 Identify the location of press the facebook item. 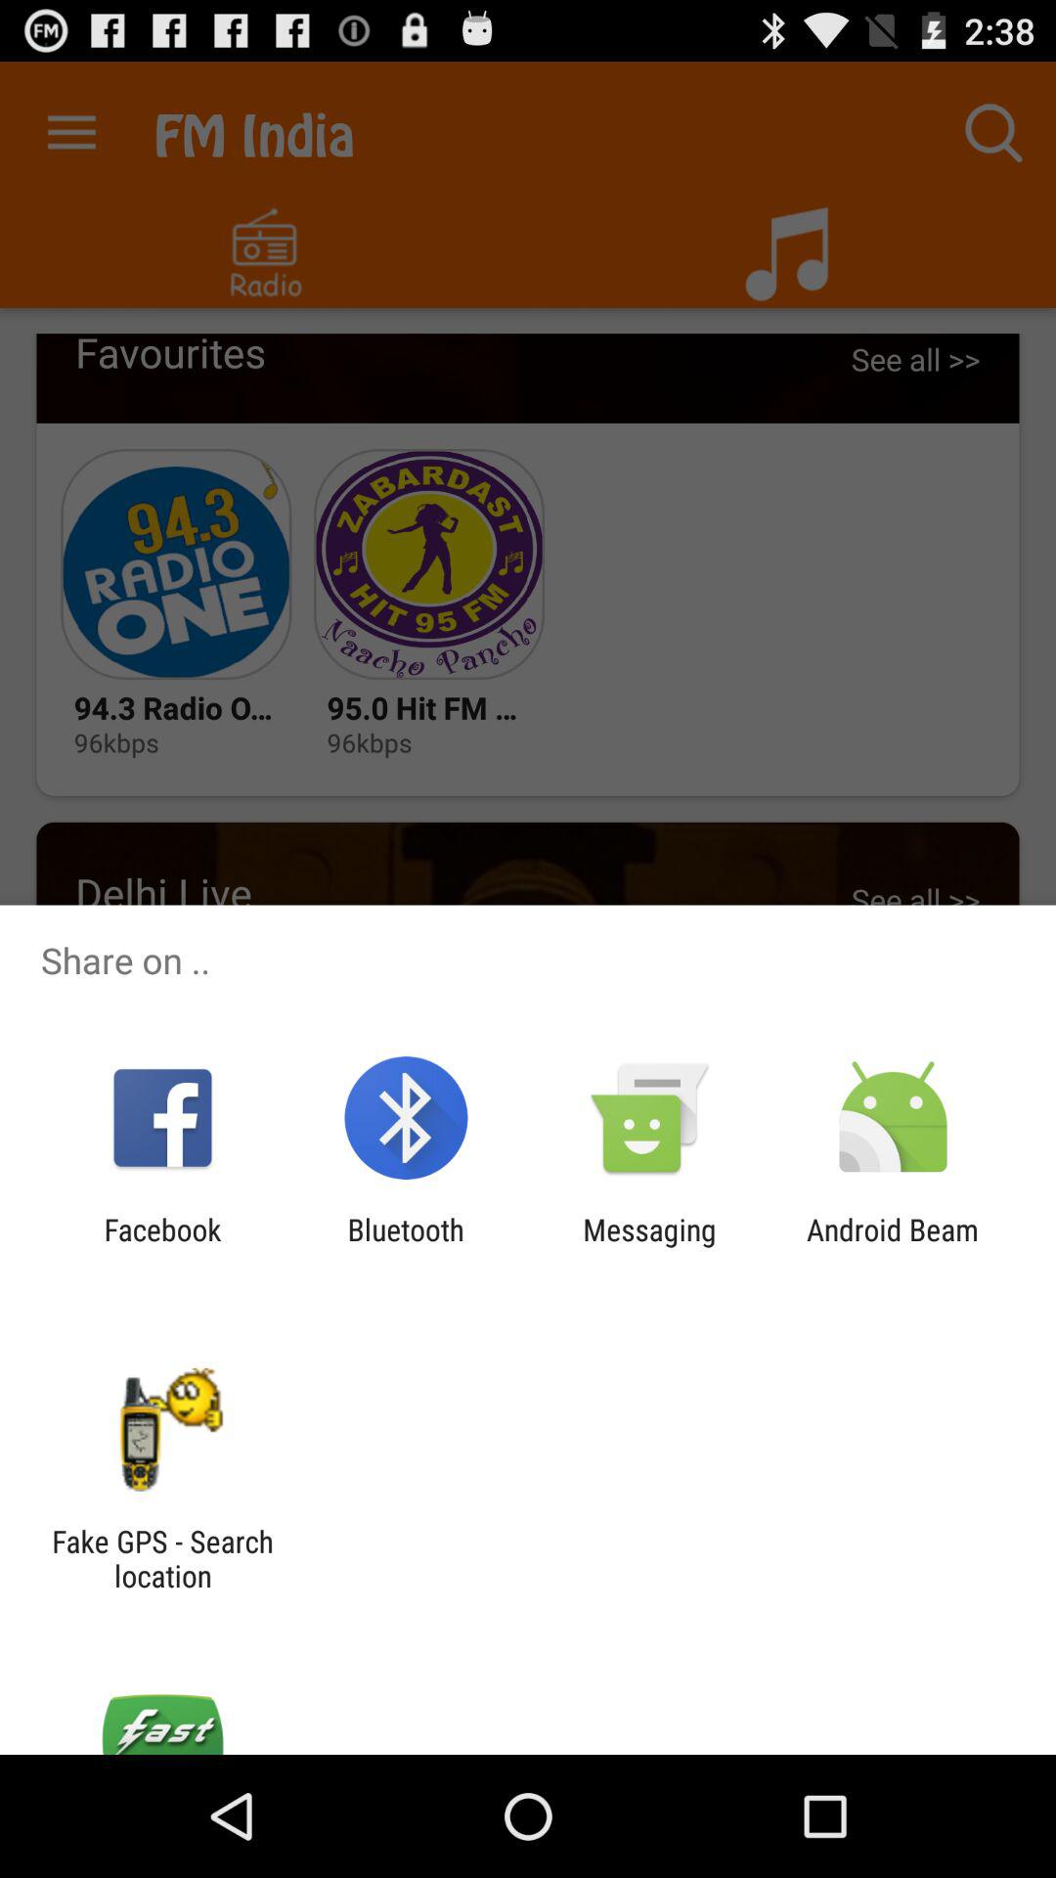
(162, 1246).